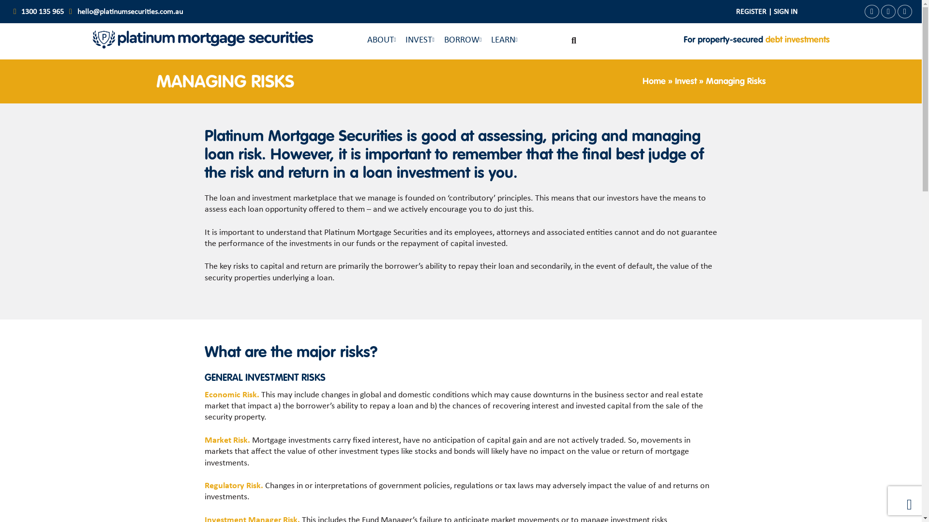 This screenshot has width=929, height=522. What do you see at coordinates (654, 82) in the screenshot?
I see `Home` at bounding box center [654, 82].